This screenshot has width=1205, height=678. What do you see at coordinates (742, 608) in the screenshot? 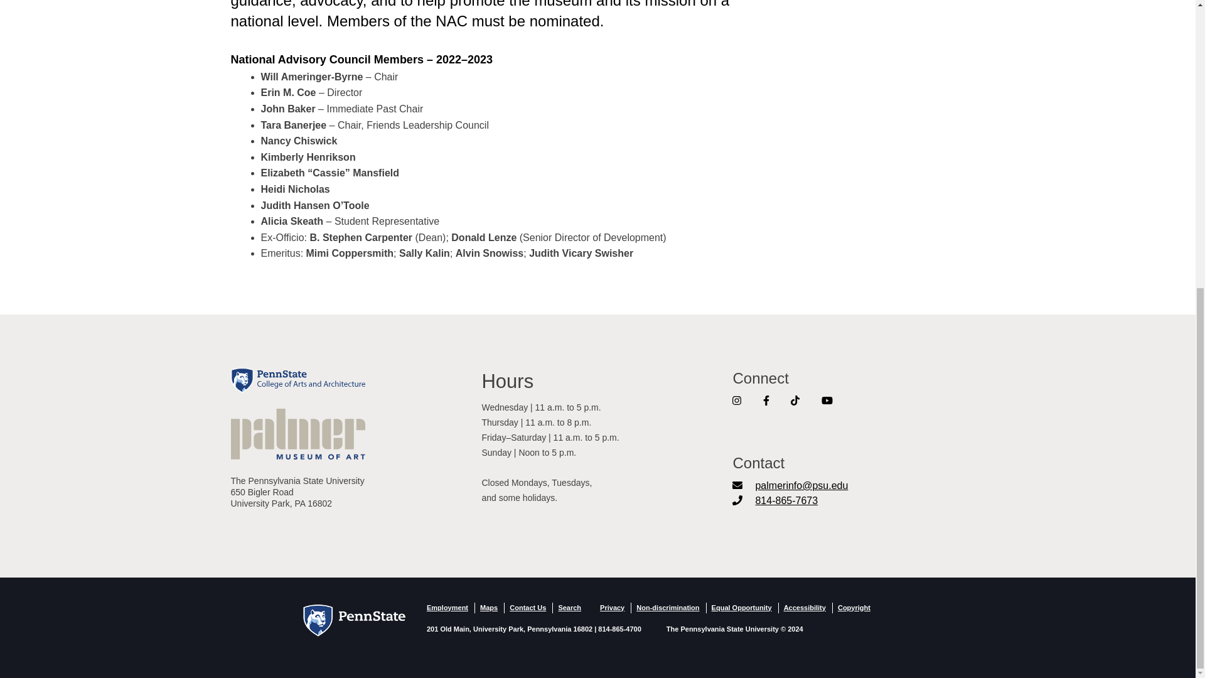
I see `Equal Opportunity` at bounding box center [742, 608].